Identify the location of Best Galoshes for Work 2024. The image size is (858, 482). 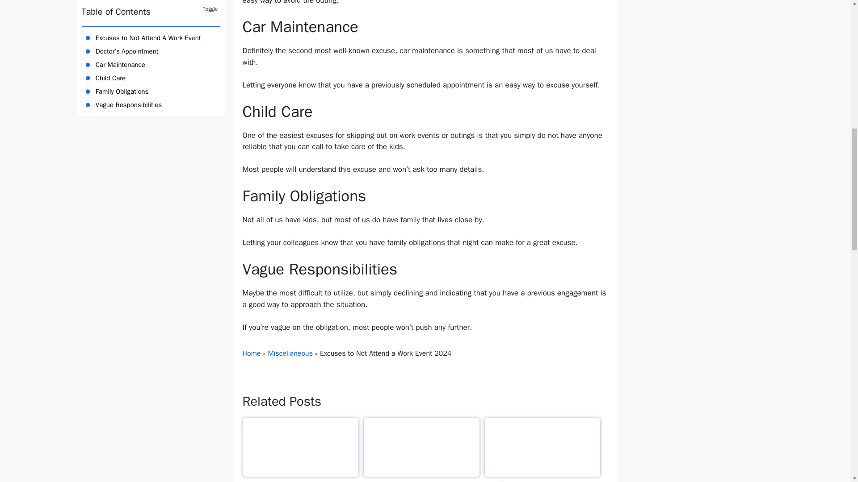
(300, 450).